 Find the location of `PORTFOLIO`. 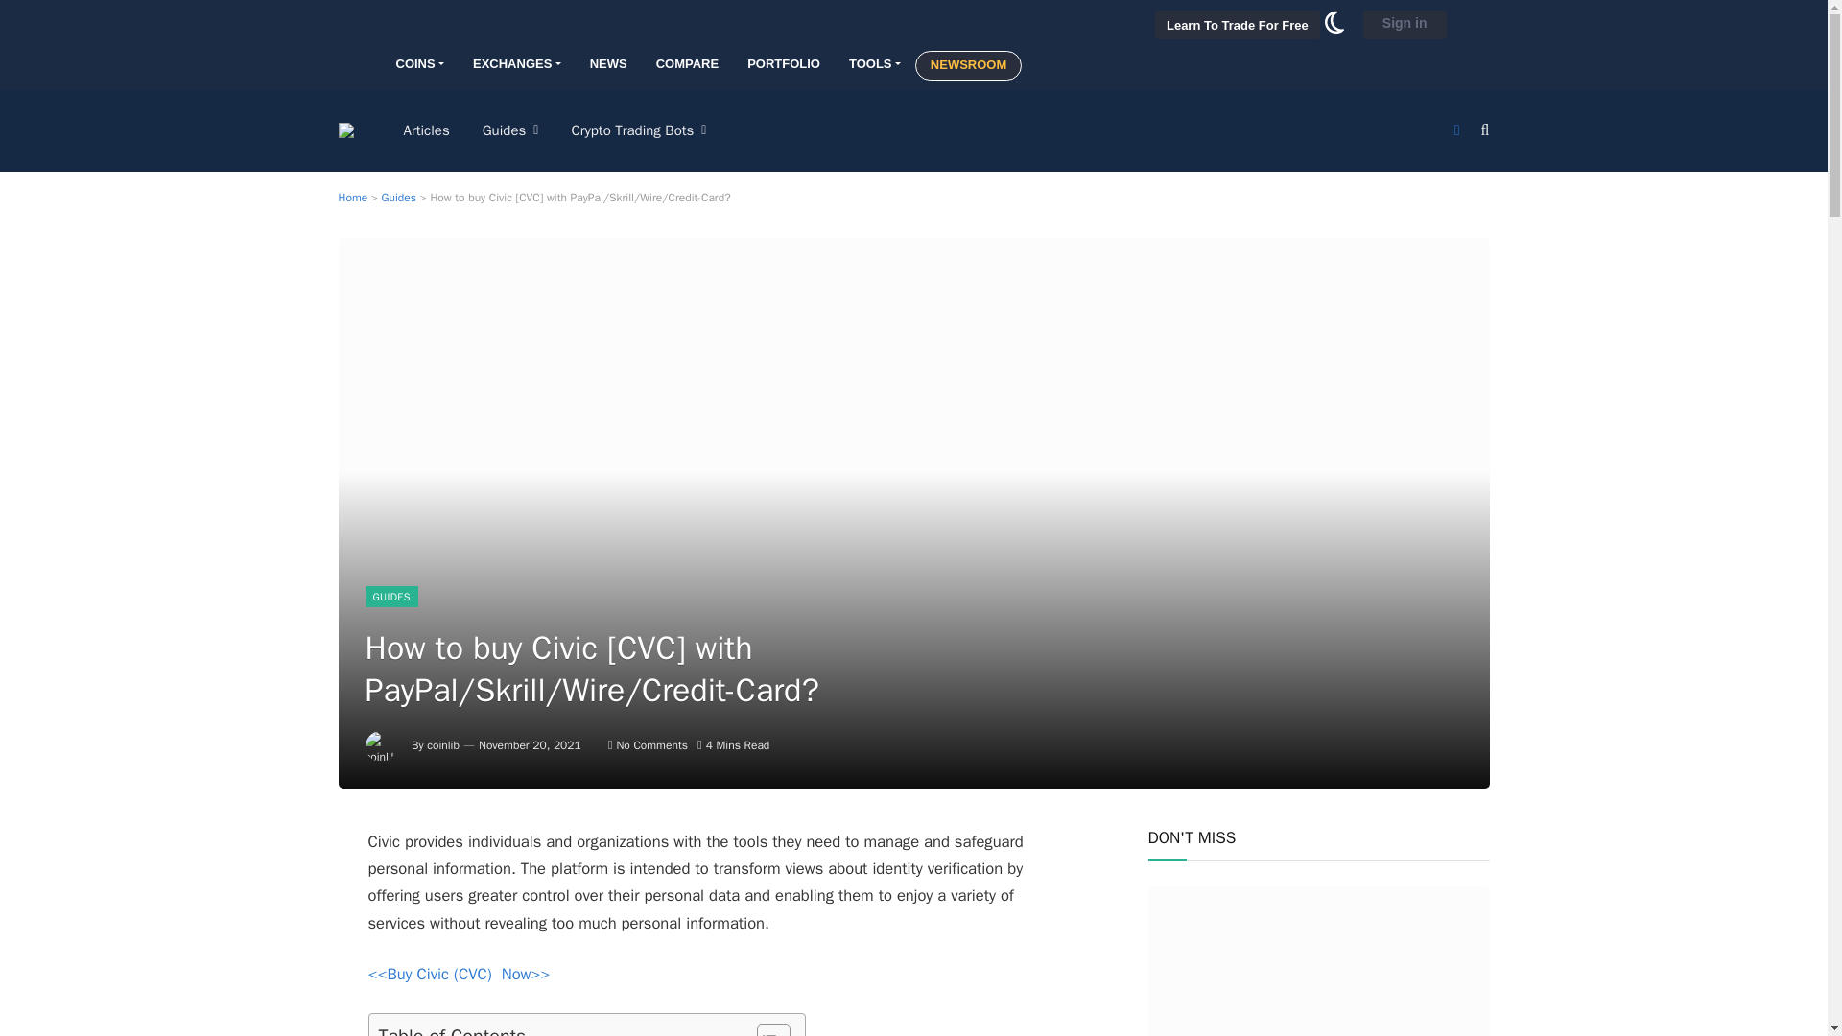

PORTFOLIO is located at coordinates (783, 64).